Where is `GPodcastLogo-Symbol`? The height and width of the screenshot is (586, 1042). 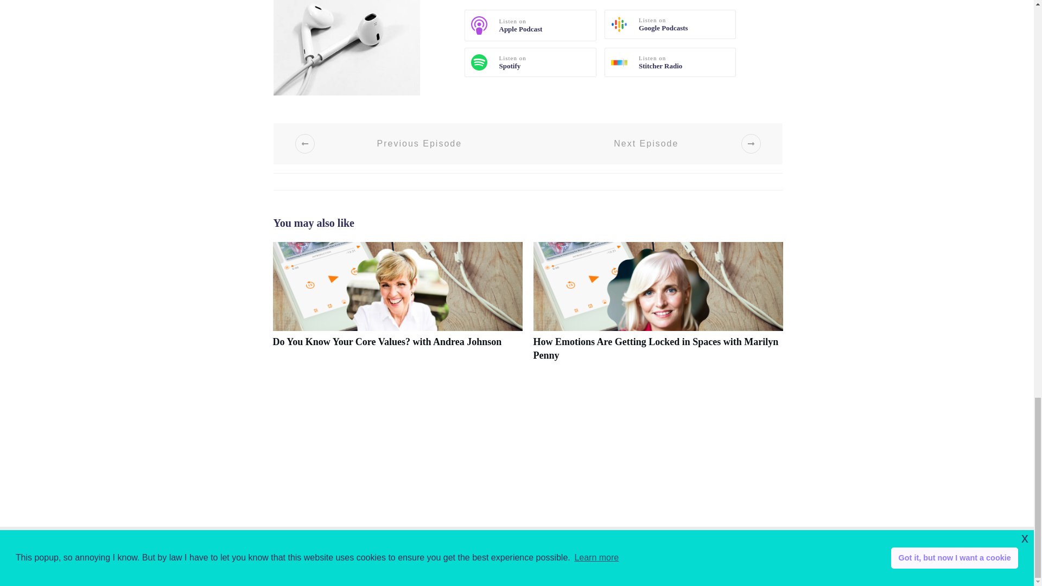
GPodcastLogo-Symbol is located at coordinates (619, 24).